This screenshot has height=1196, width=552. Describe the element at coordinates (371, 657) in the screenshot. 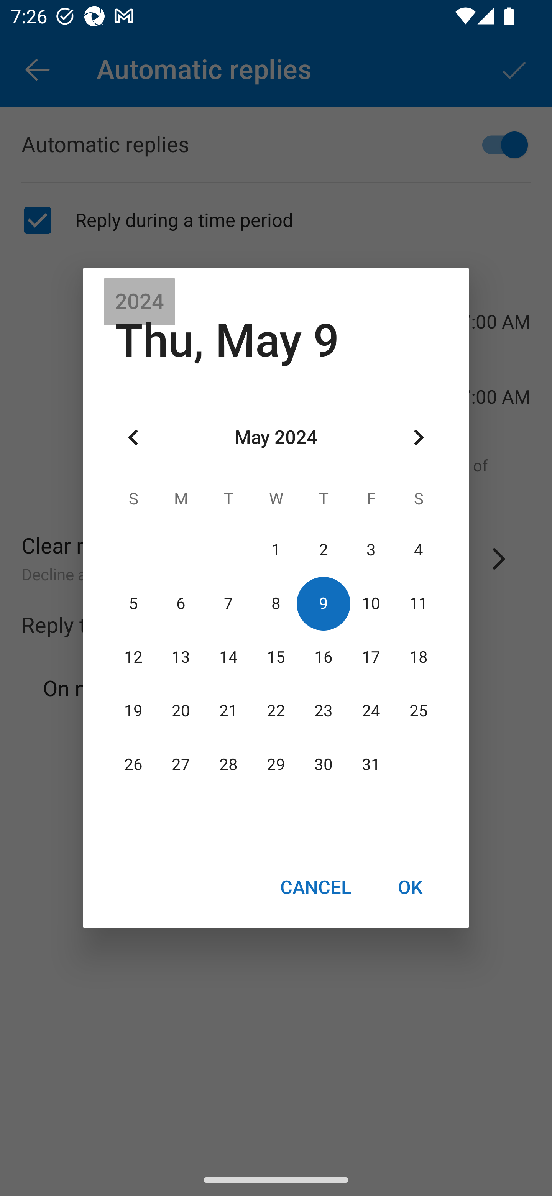

I see `17 17 May 2024` at that location.